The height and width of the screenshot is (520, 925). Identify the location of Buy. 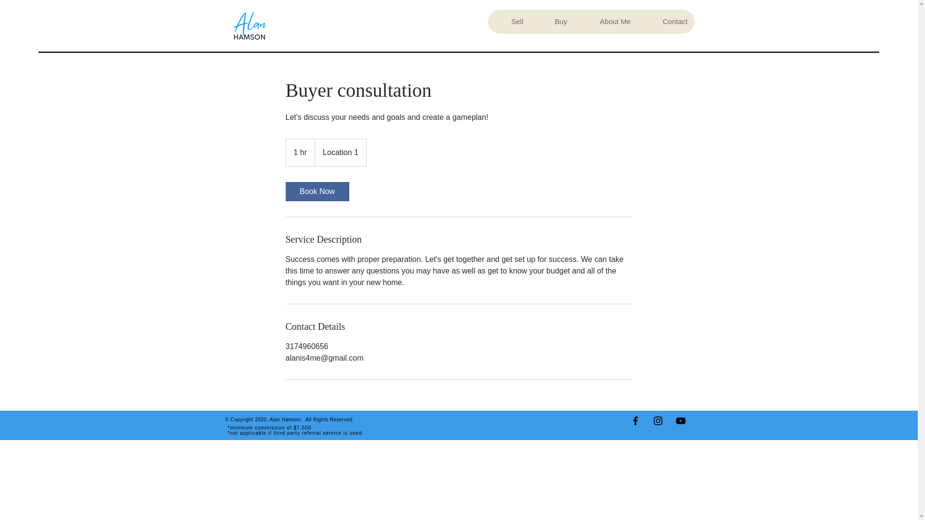
(552, 22).